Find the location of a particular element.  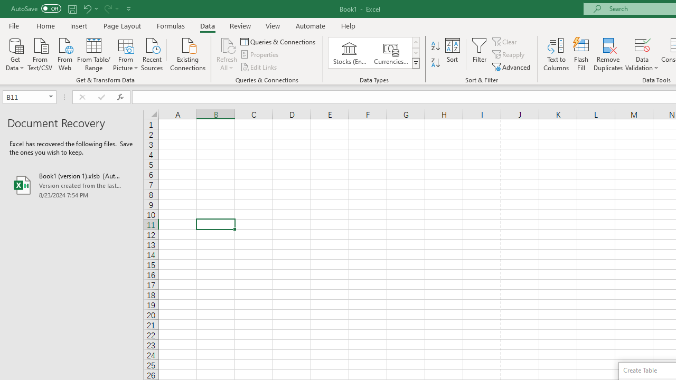

Currencies (English) is located at coordinates (391, 53).